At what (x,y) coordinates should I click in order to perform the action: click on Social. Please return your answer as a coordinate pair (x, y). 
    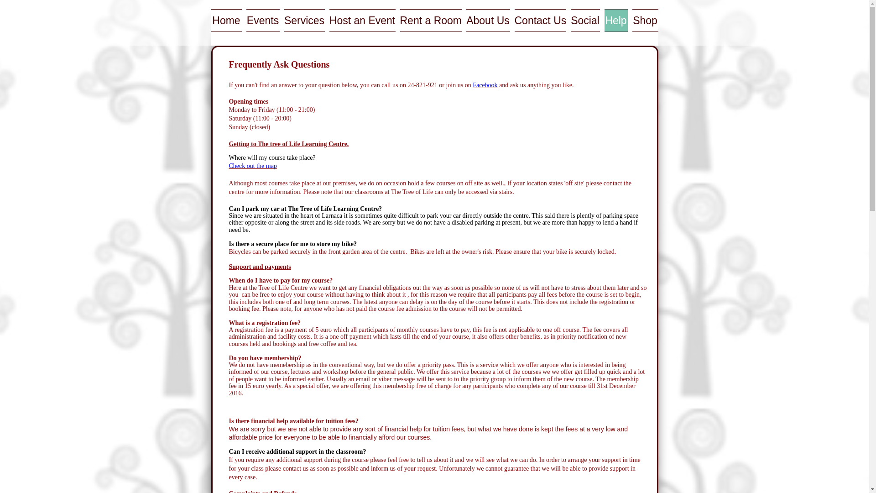
    Looking at the image, I should click on (585, 21).